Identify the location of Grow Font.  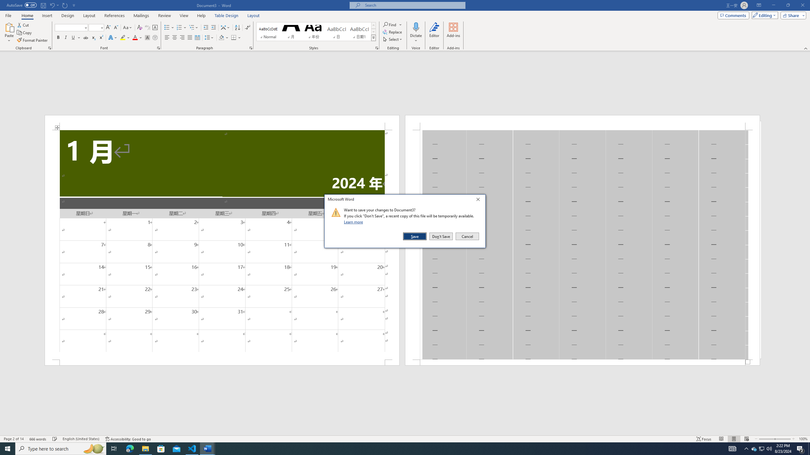
(108, 28).